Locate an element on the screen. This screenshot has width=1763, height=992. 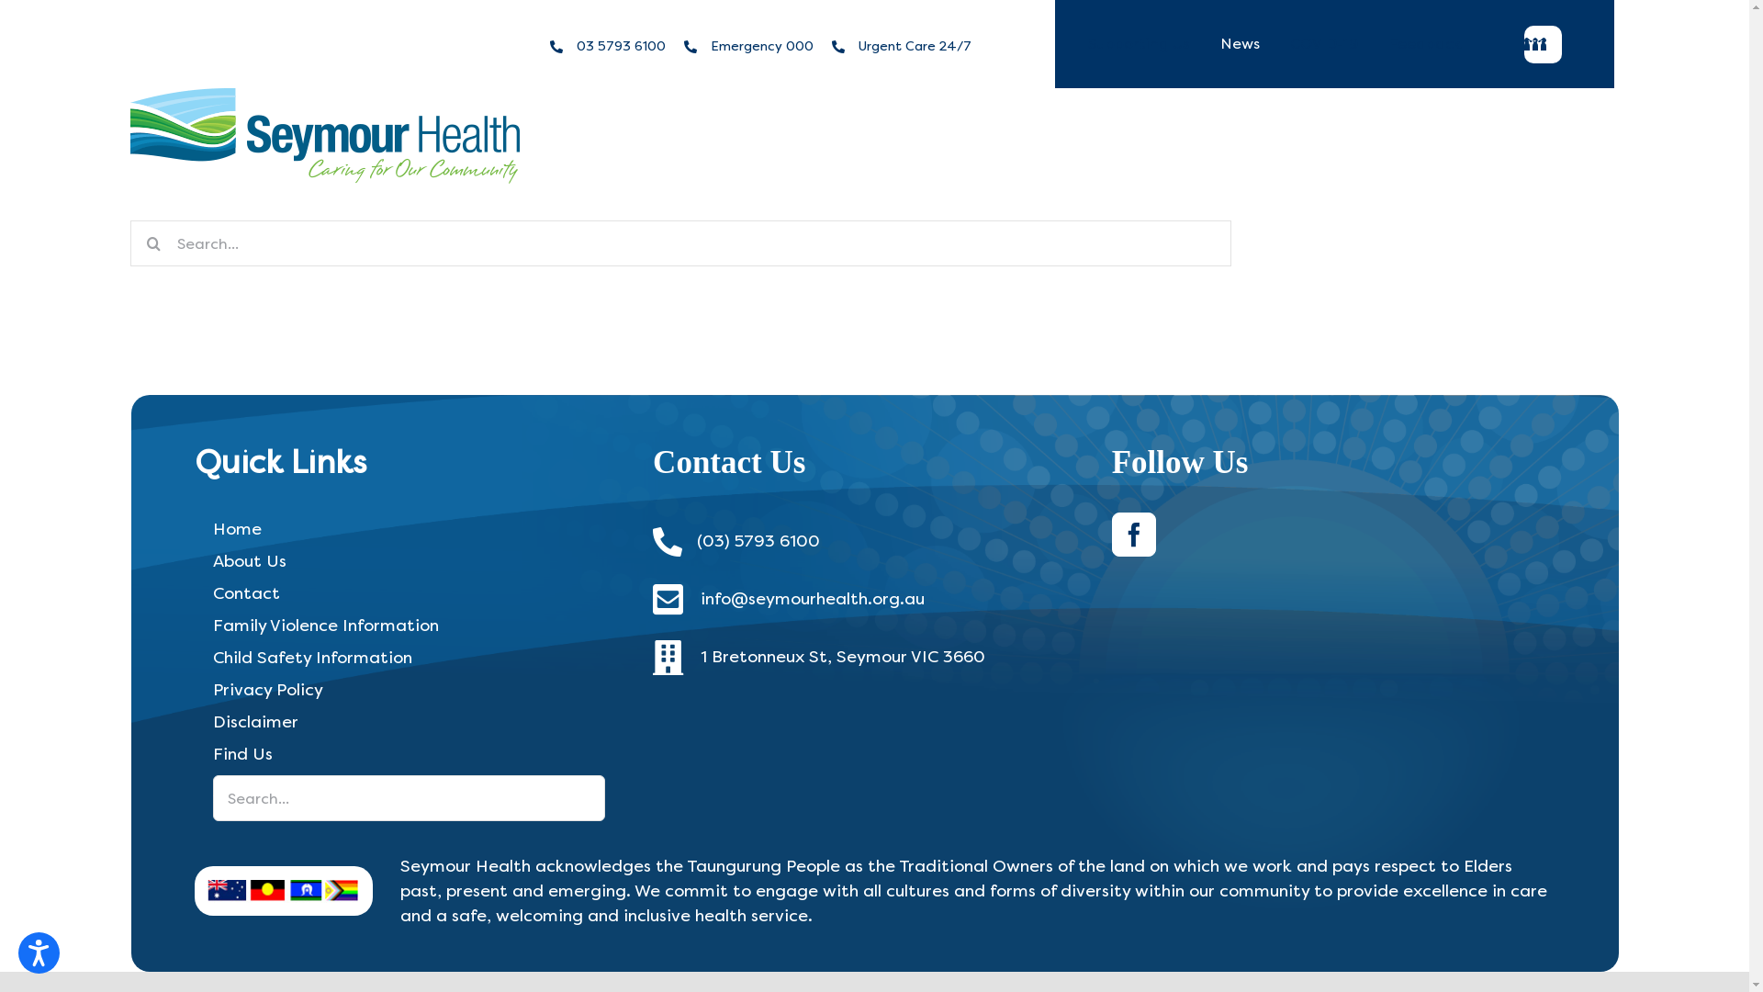
Supporting Us is located at coordinates (1139, 44).